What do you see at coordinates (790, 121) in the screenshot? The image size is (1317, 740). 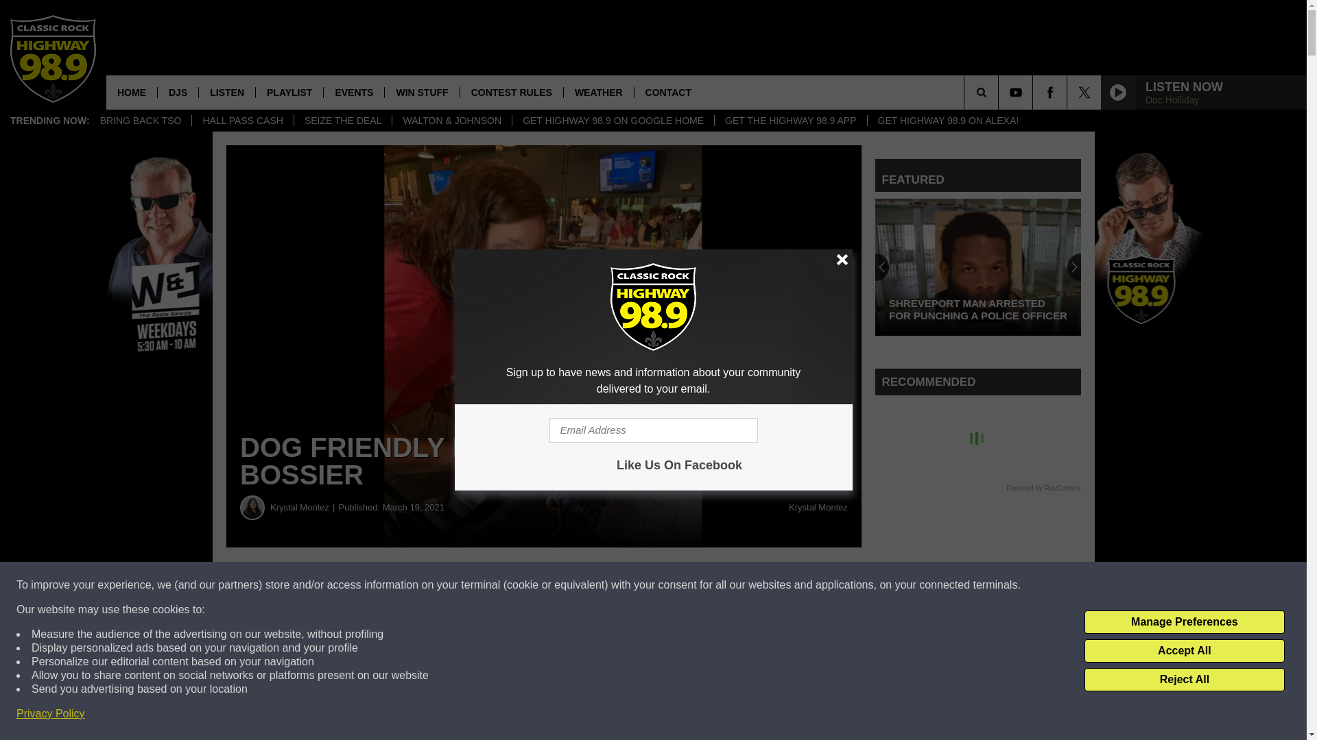 I see `GET THE HIGHWAY 98.9 APP` at bounding box center [790, 121].